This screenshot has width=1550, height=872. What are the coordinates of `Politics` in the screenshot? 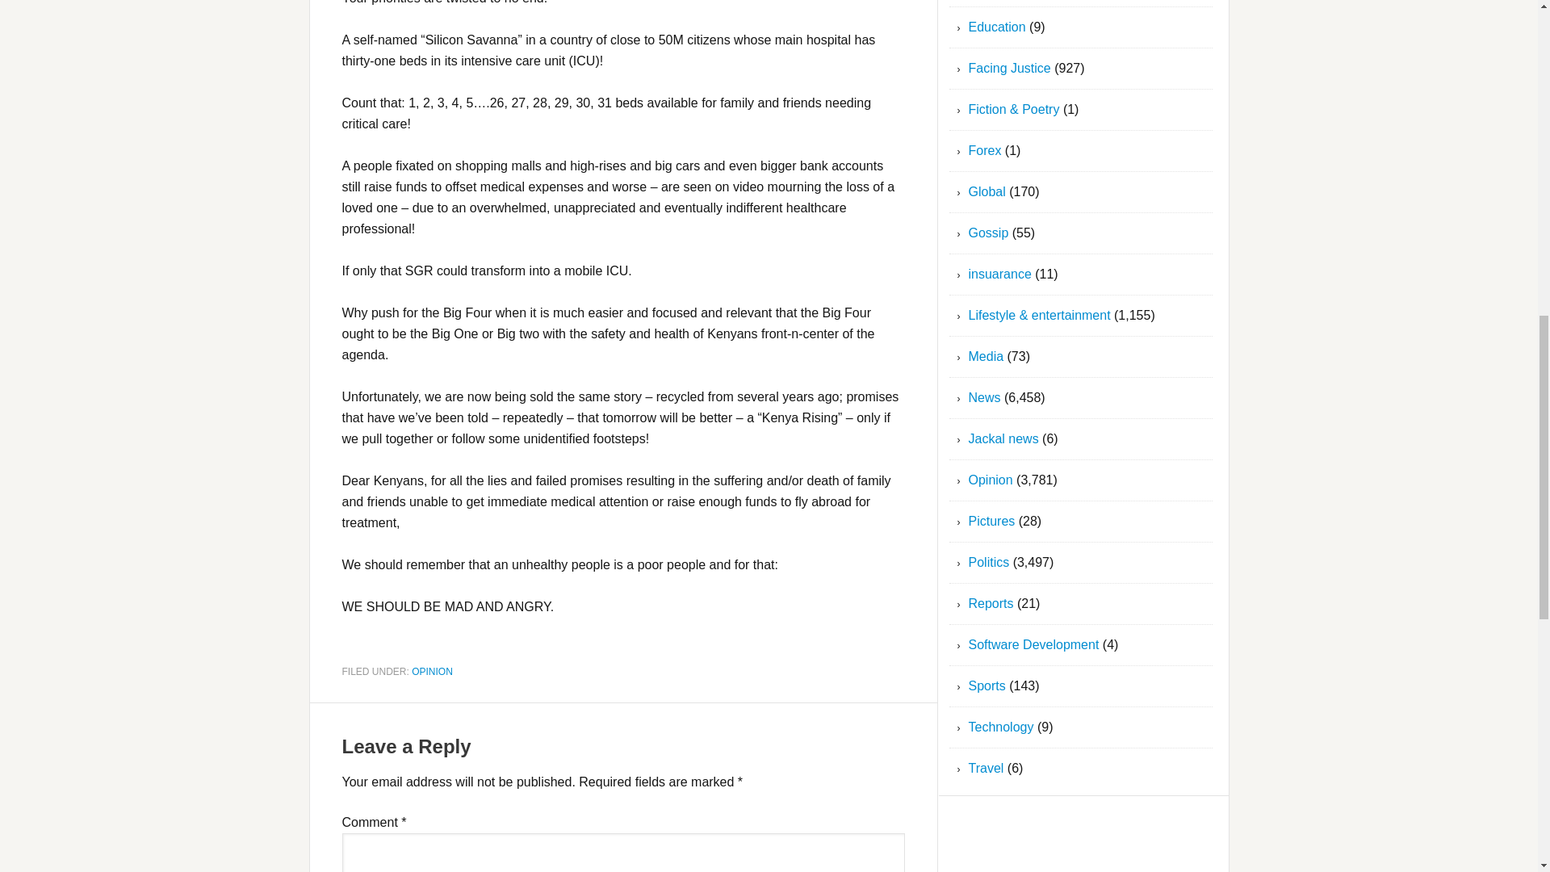 It's located at (990, 562).